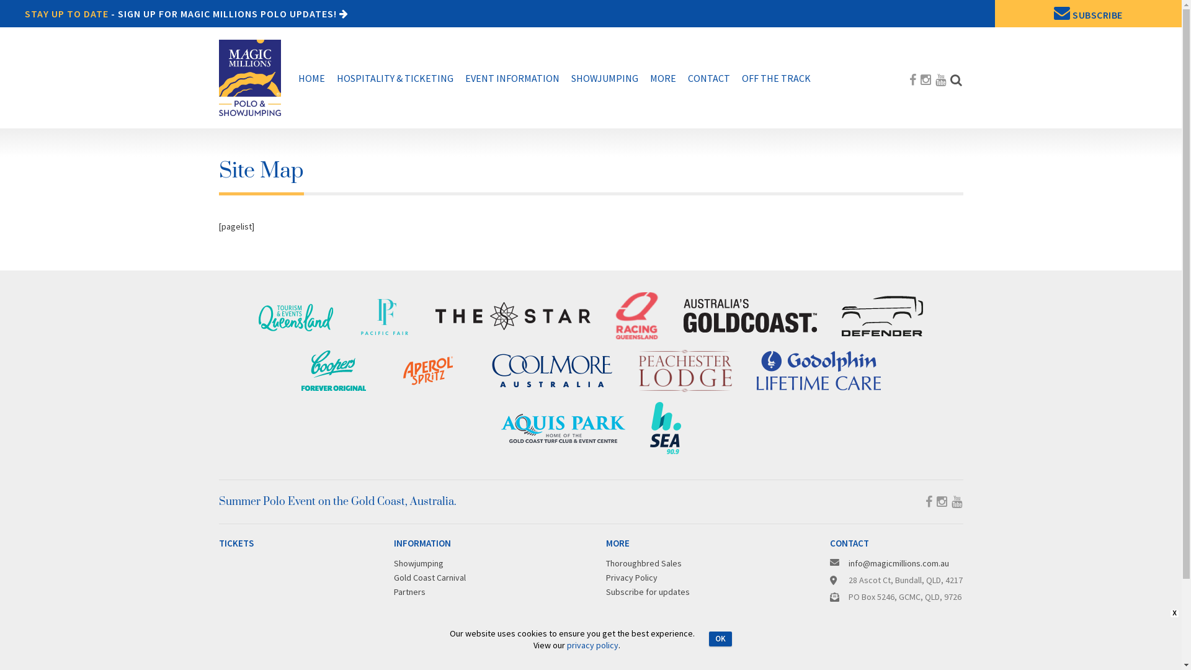 This screenshot has height=670, width=1191. Describe the element at coordinates (430, 578) in the screenshot. I see `Gold Coast Carnival` at that location.